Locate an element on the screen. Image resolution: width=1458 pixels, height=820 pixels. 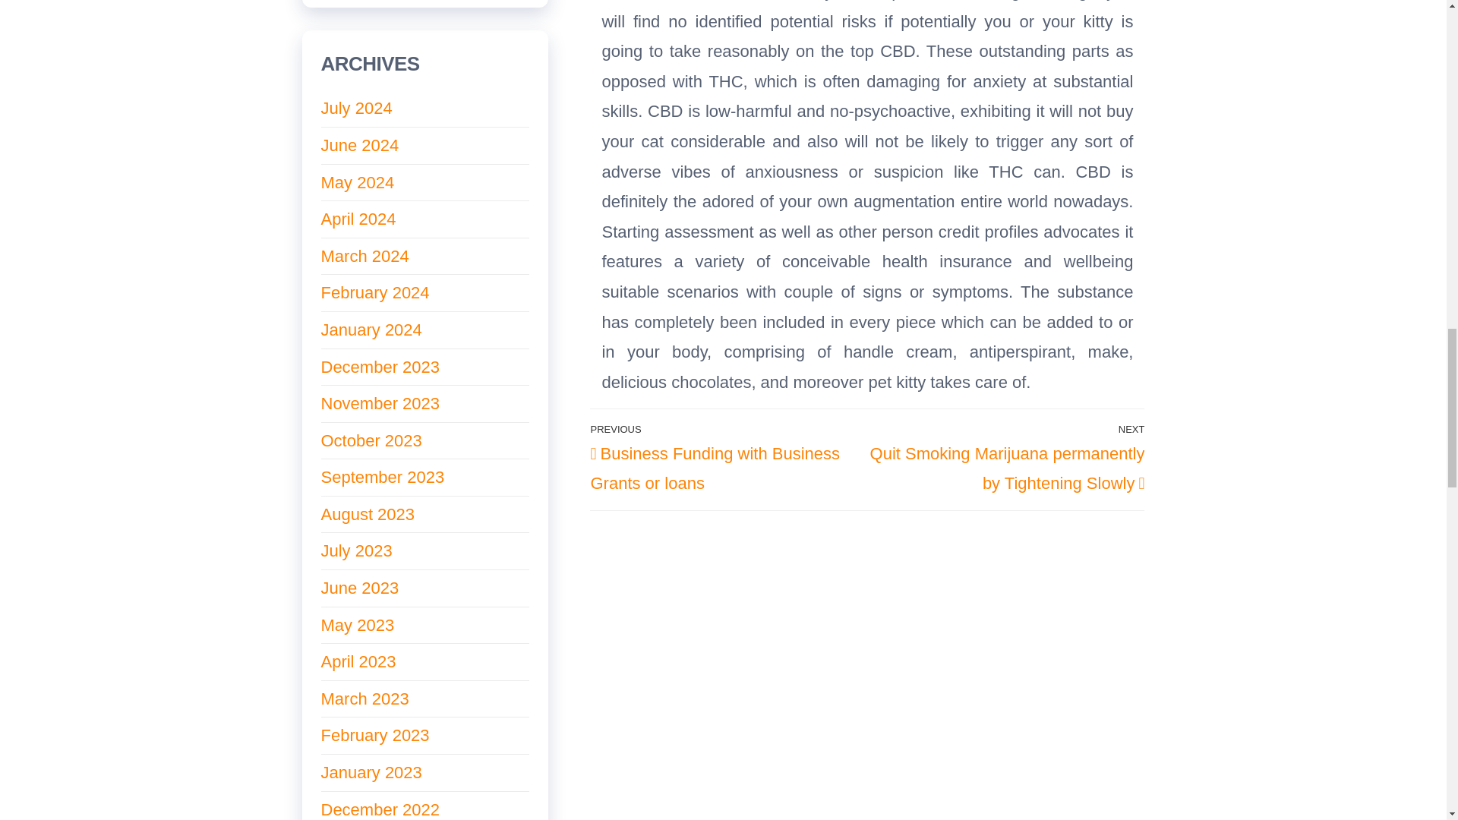
February 2024 is located at coordinates (374, 292).